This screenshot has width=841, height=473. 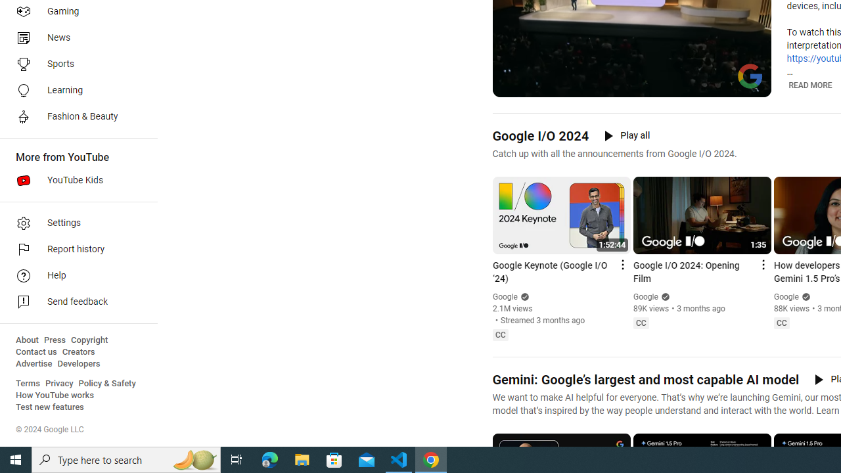 What do you see at coordinates (34, 364) in the screenshot?
I see `Advertise` at bounding box center [34, 364].